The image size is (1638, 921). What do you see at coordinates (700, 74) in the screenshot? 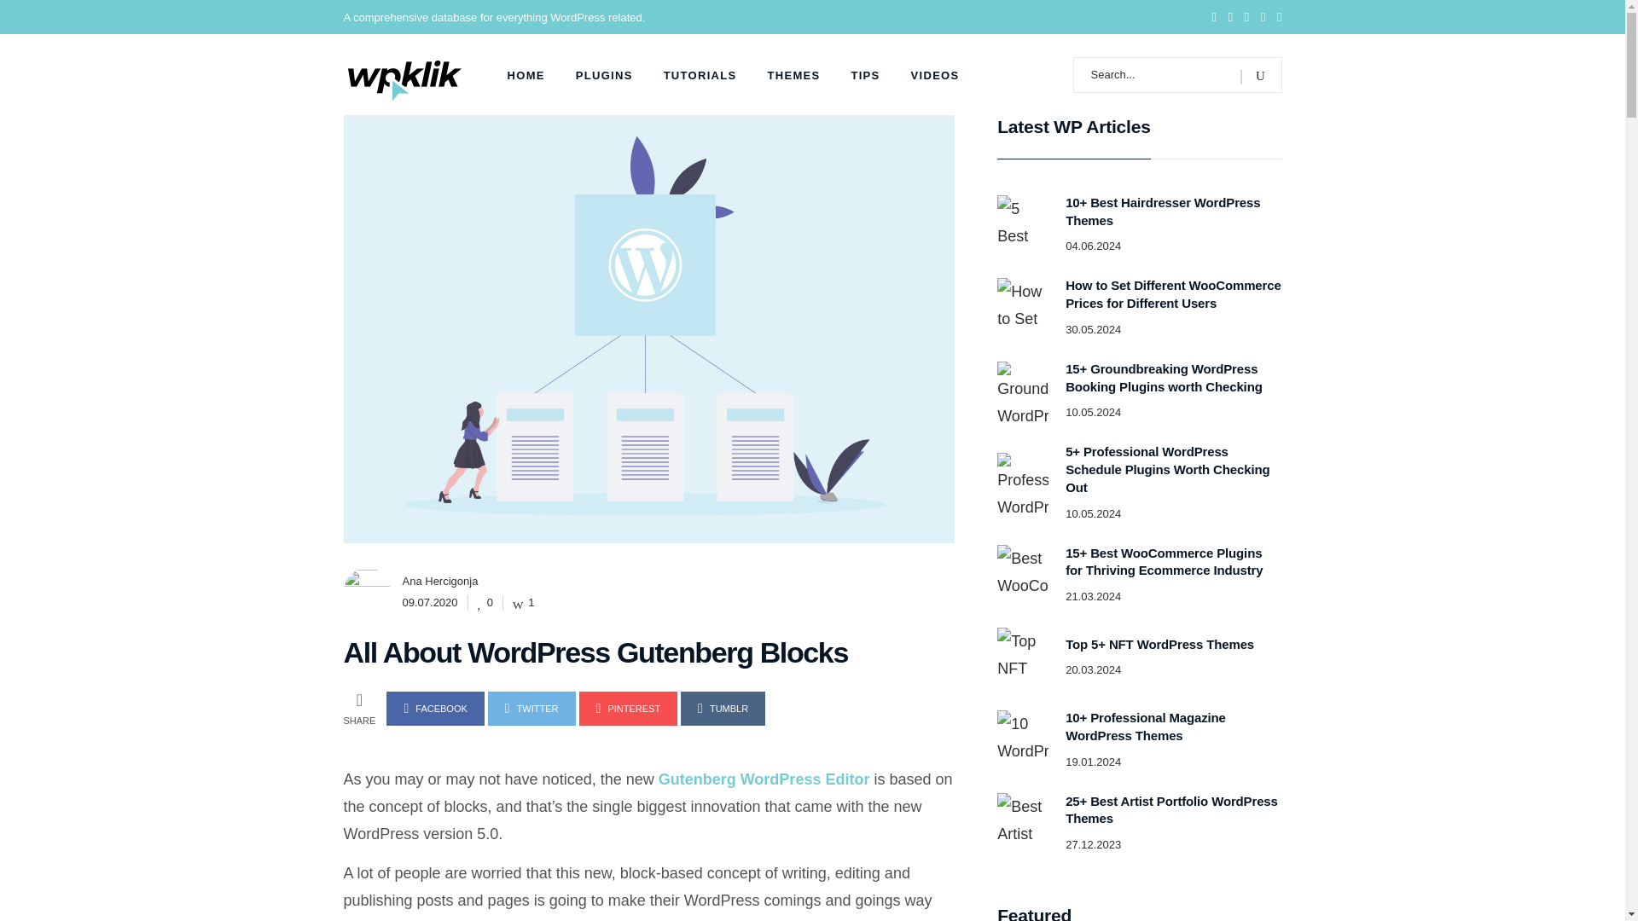
I see `TUTORIALS` at bounding box center [700, 74].